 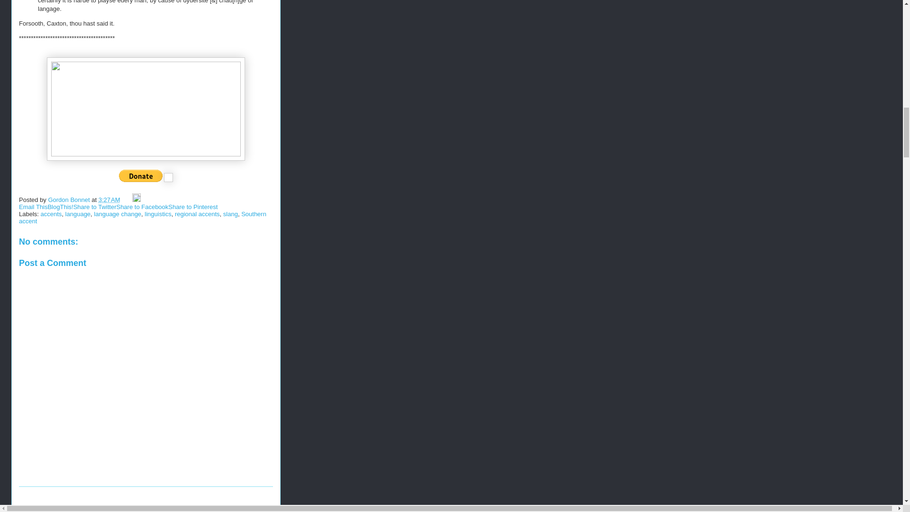 What do you see at coordinates (117, 214) in the screenshot?
I see `language change` at bounding box center [117, 214].